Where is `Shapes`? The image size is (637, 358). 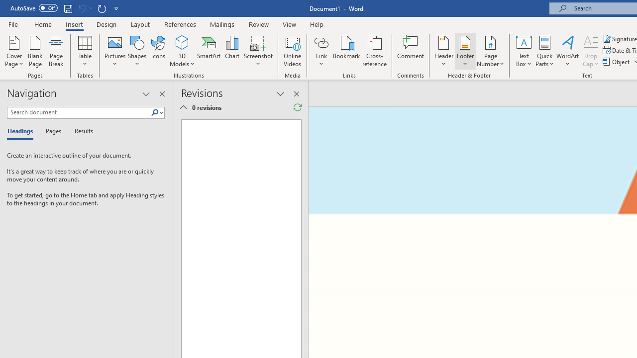 Shapes is located at coordinates (137, 51).